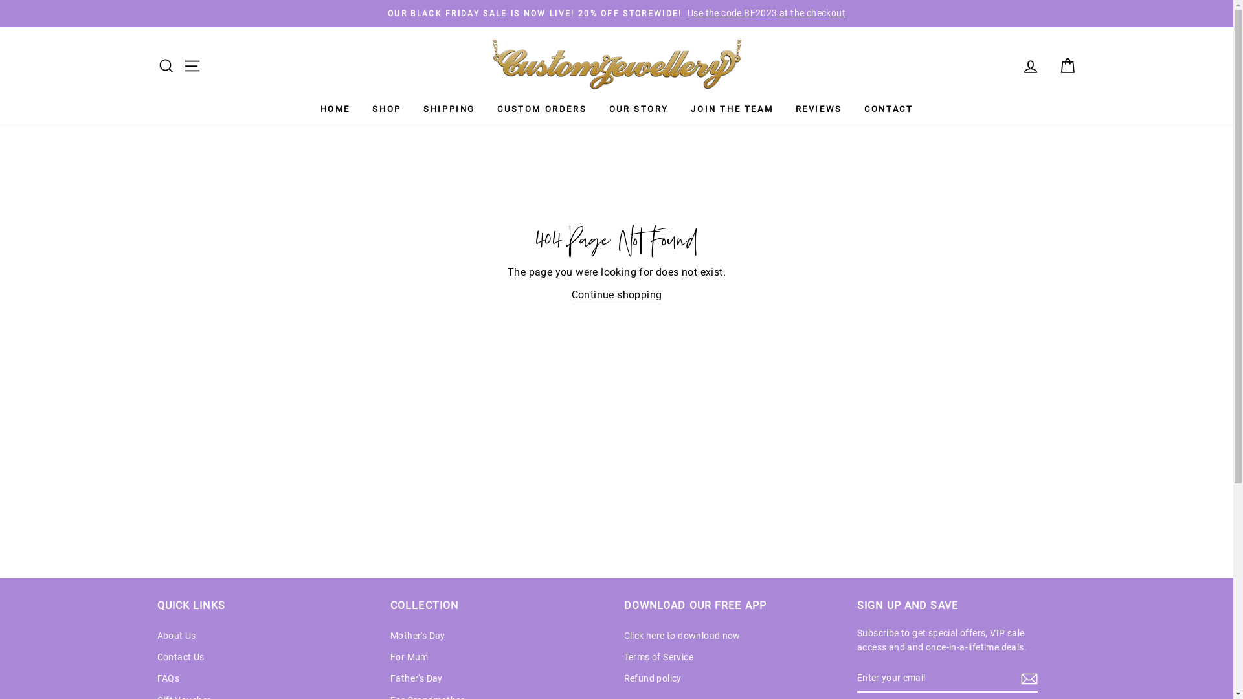  I want to click on LOG IN, so click(1031, 66).